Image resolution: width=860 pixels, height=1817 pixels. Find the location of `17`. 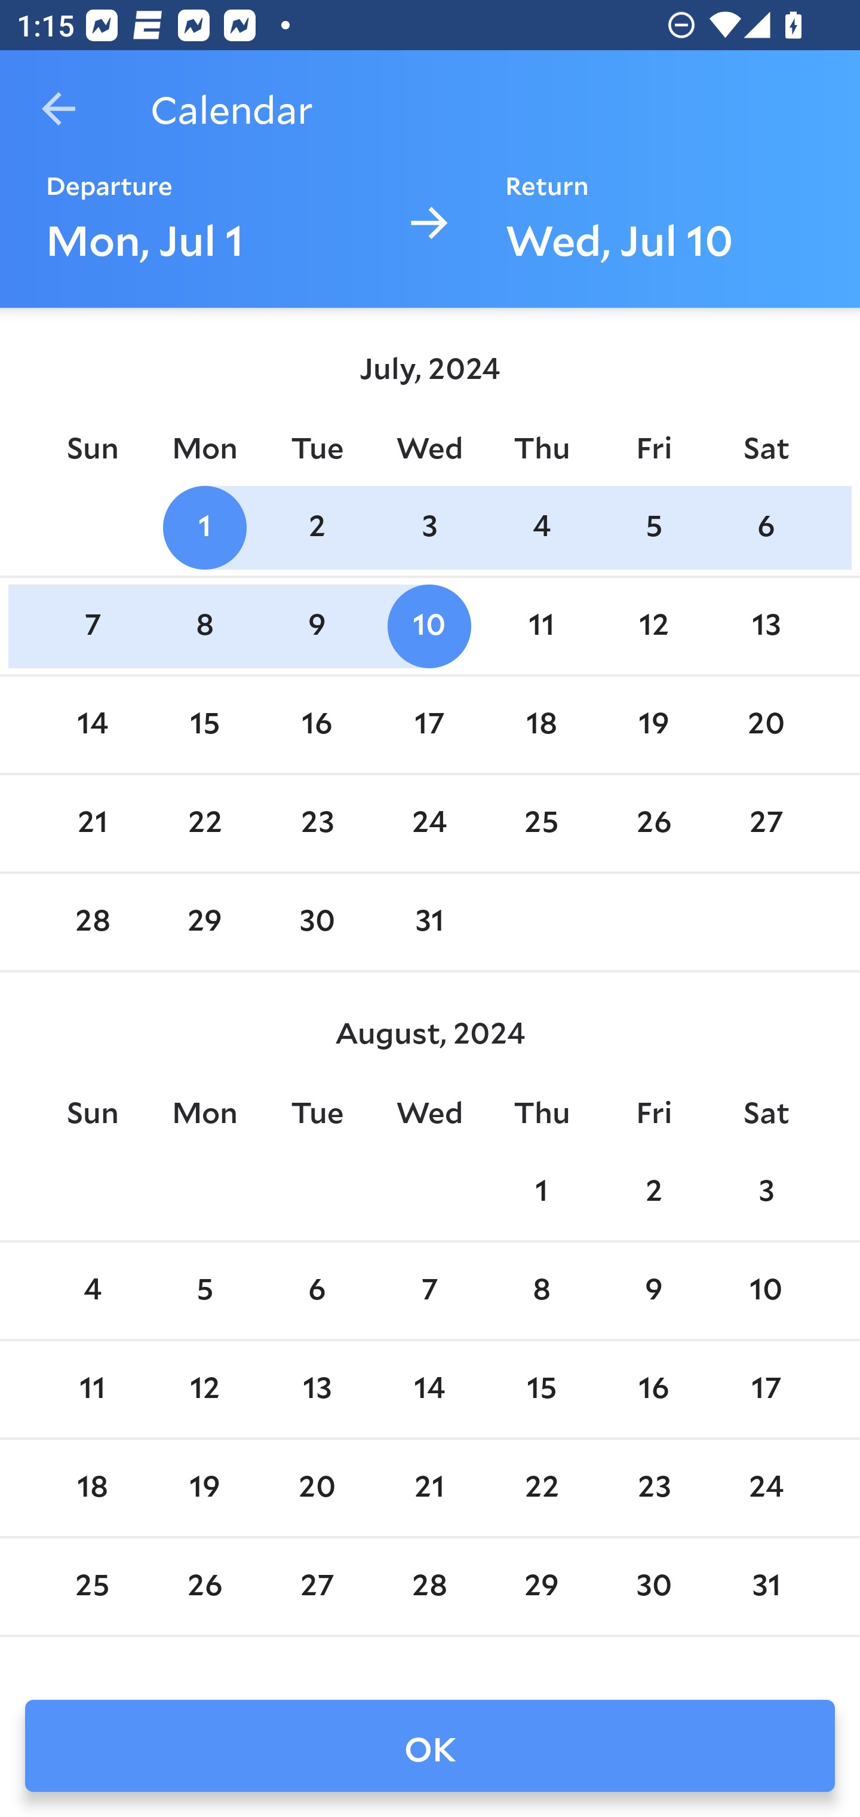

17 is located at coordinates (766, 1390).